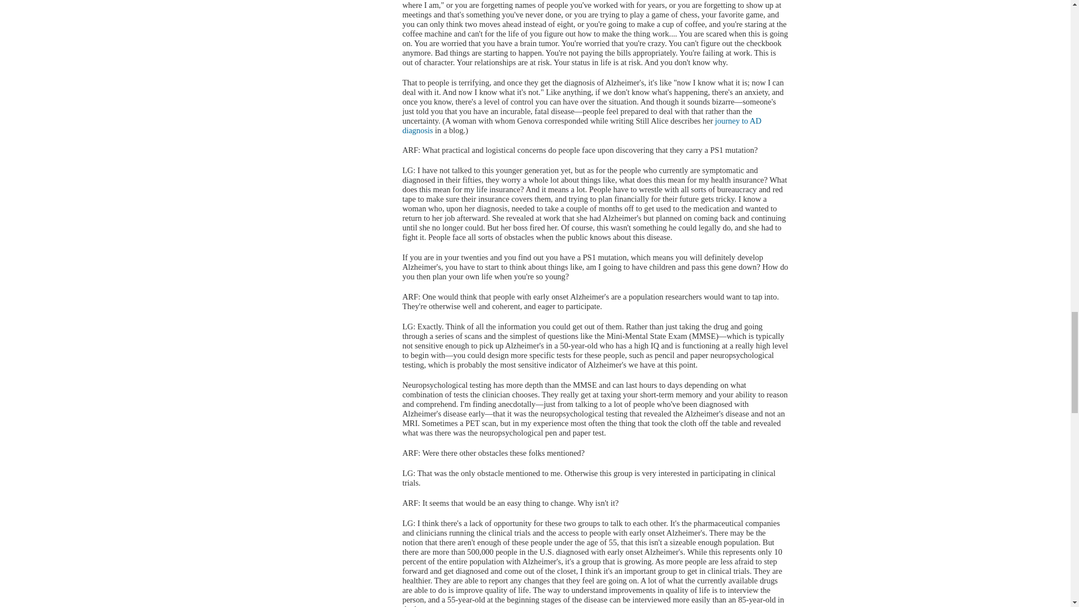 The width and height of the screenshot is (1079, 607). Describe the element at coordinates (582, 125) in the screenshot. I see `journey to AD diagnosis` at that location.